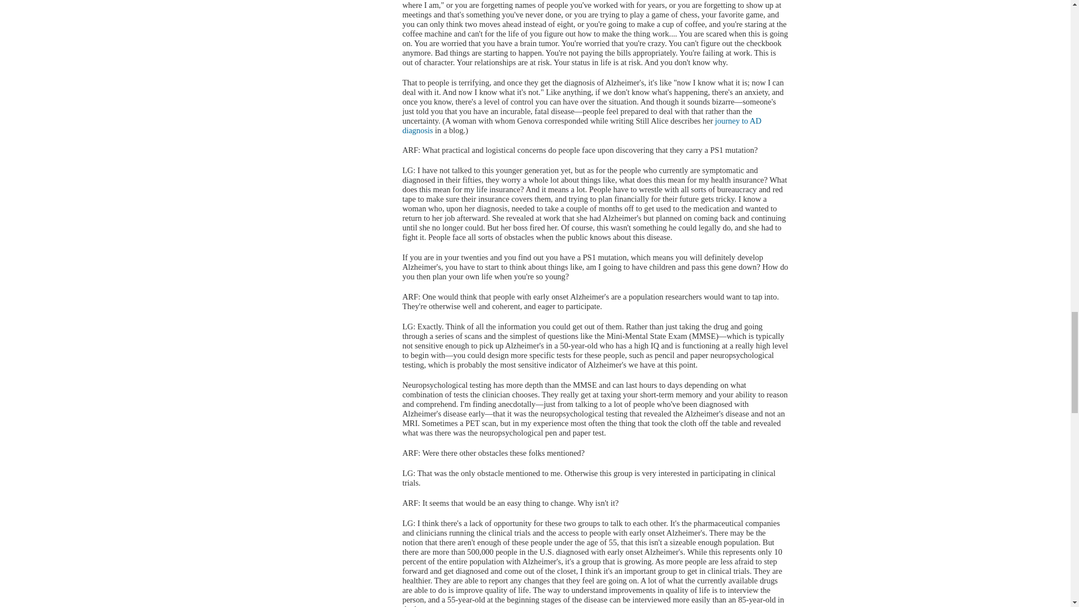 The width and height of the screenshot is (1079, 607). Describe the element at coordinates (582, 125) in the screenshot. I see `journey to AD diagnosis` at that location.